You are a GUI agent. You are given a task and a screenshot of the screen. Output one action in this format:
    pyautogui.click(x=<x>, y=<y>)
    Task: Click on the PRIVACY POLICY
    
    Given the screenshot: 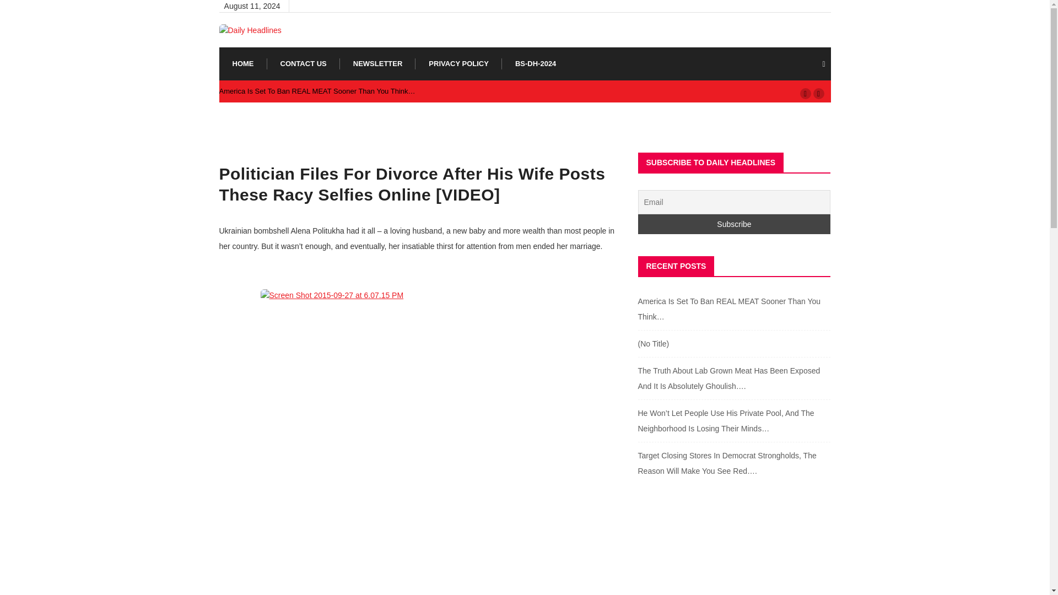 What is the action you would take?
    pyautogui.click(x=458, y=64)
    